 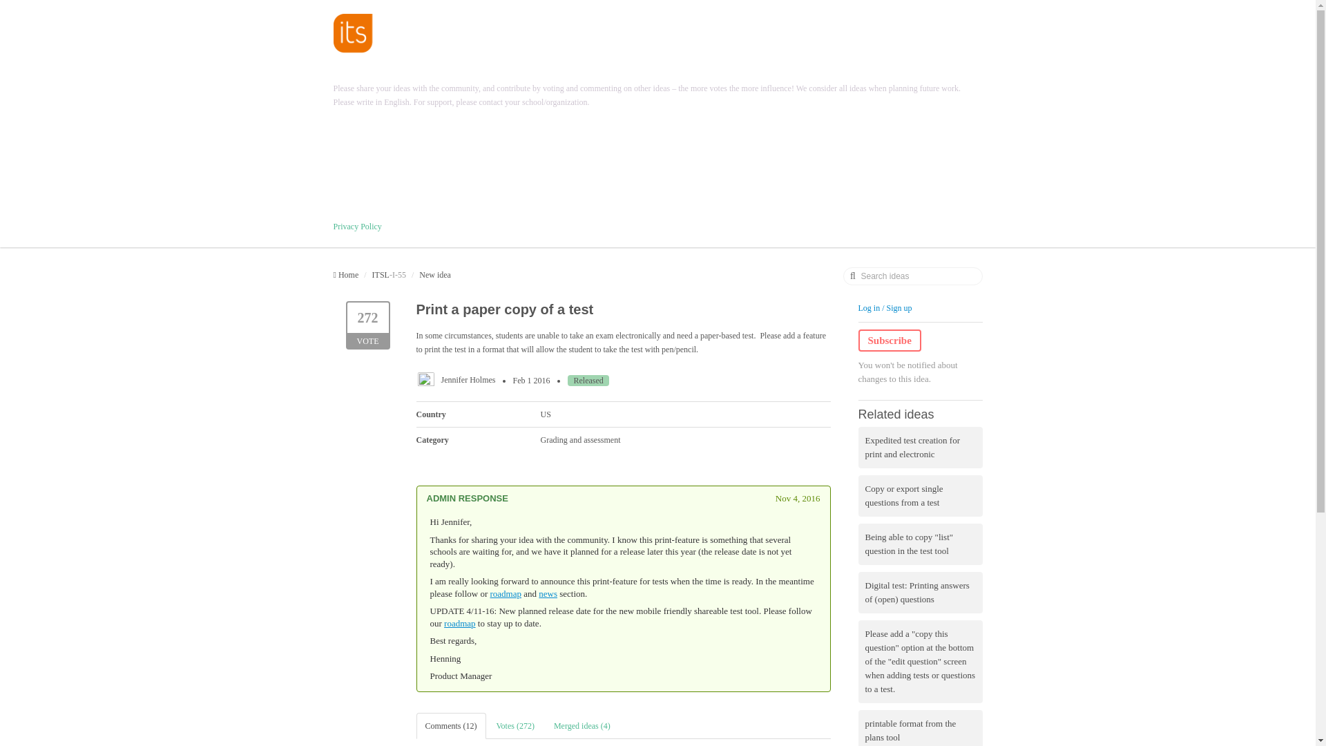 What do you see at coordinates (506, 594) in the screenshot?
I see `roadmap` at bounding box center [506, 594].